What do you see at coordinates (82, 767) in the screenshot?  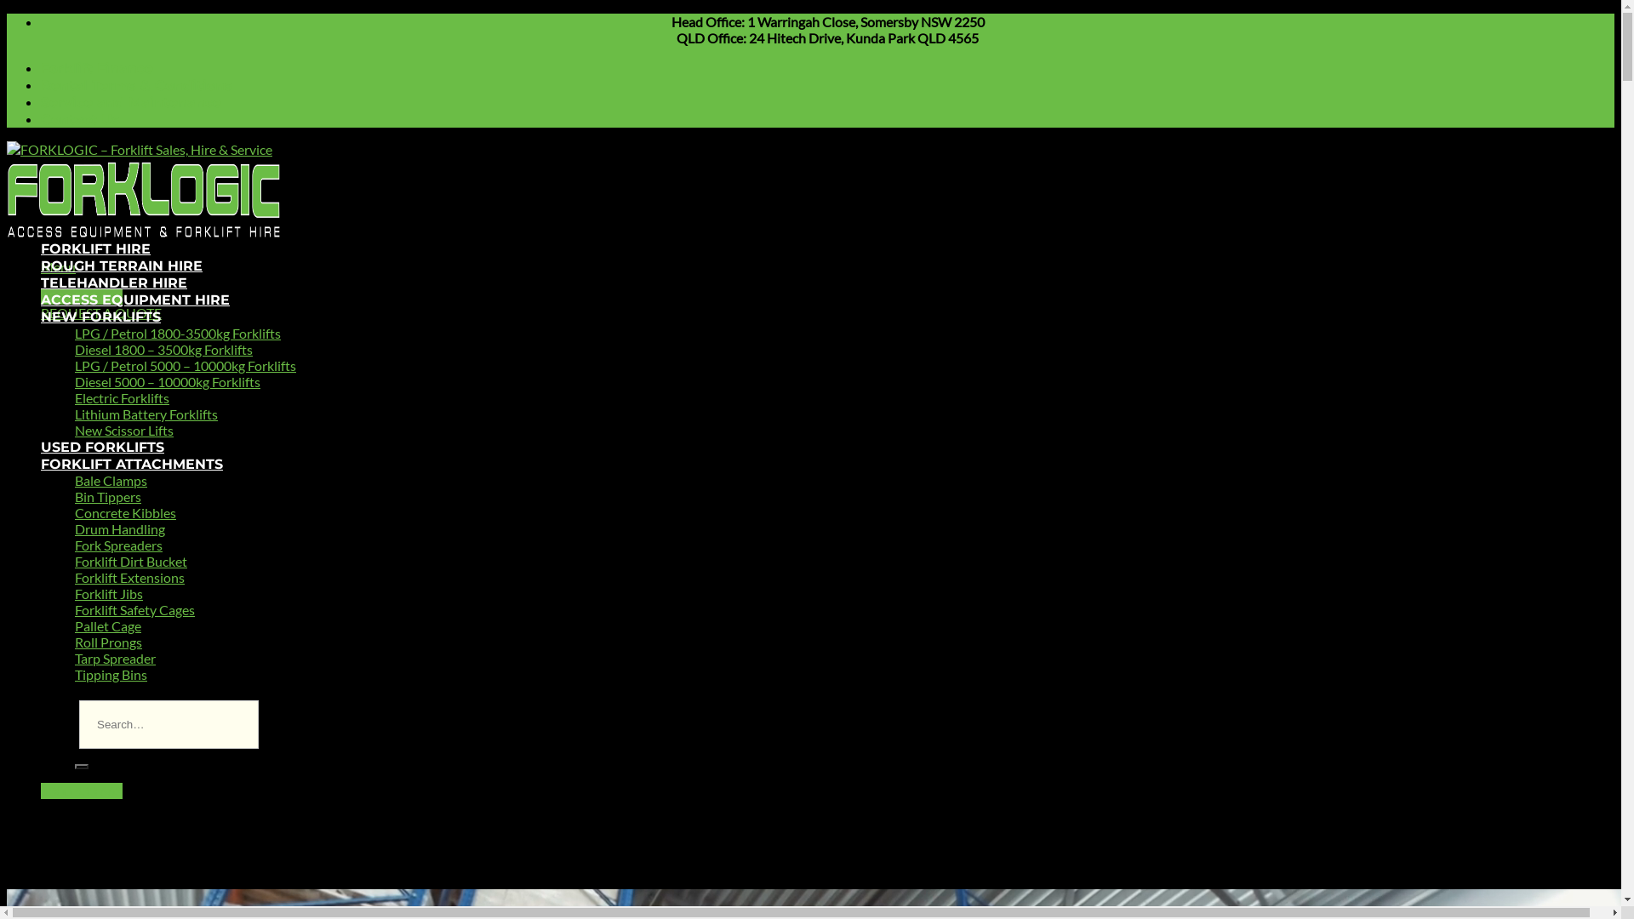 I see `Search` at bounding box center [82, 767].